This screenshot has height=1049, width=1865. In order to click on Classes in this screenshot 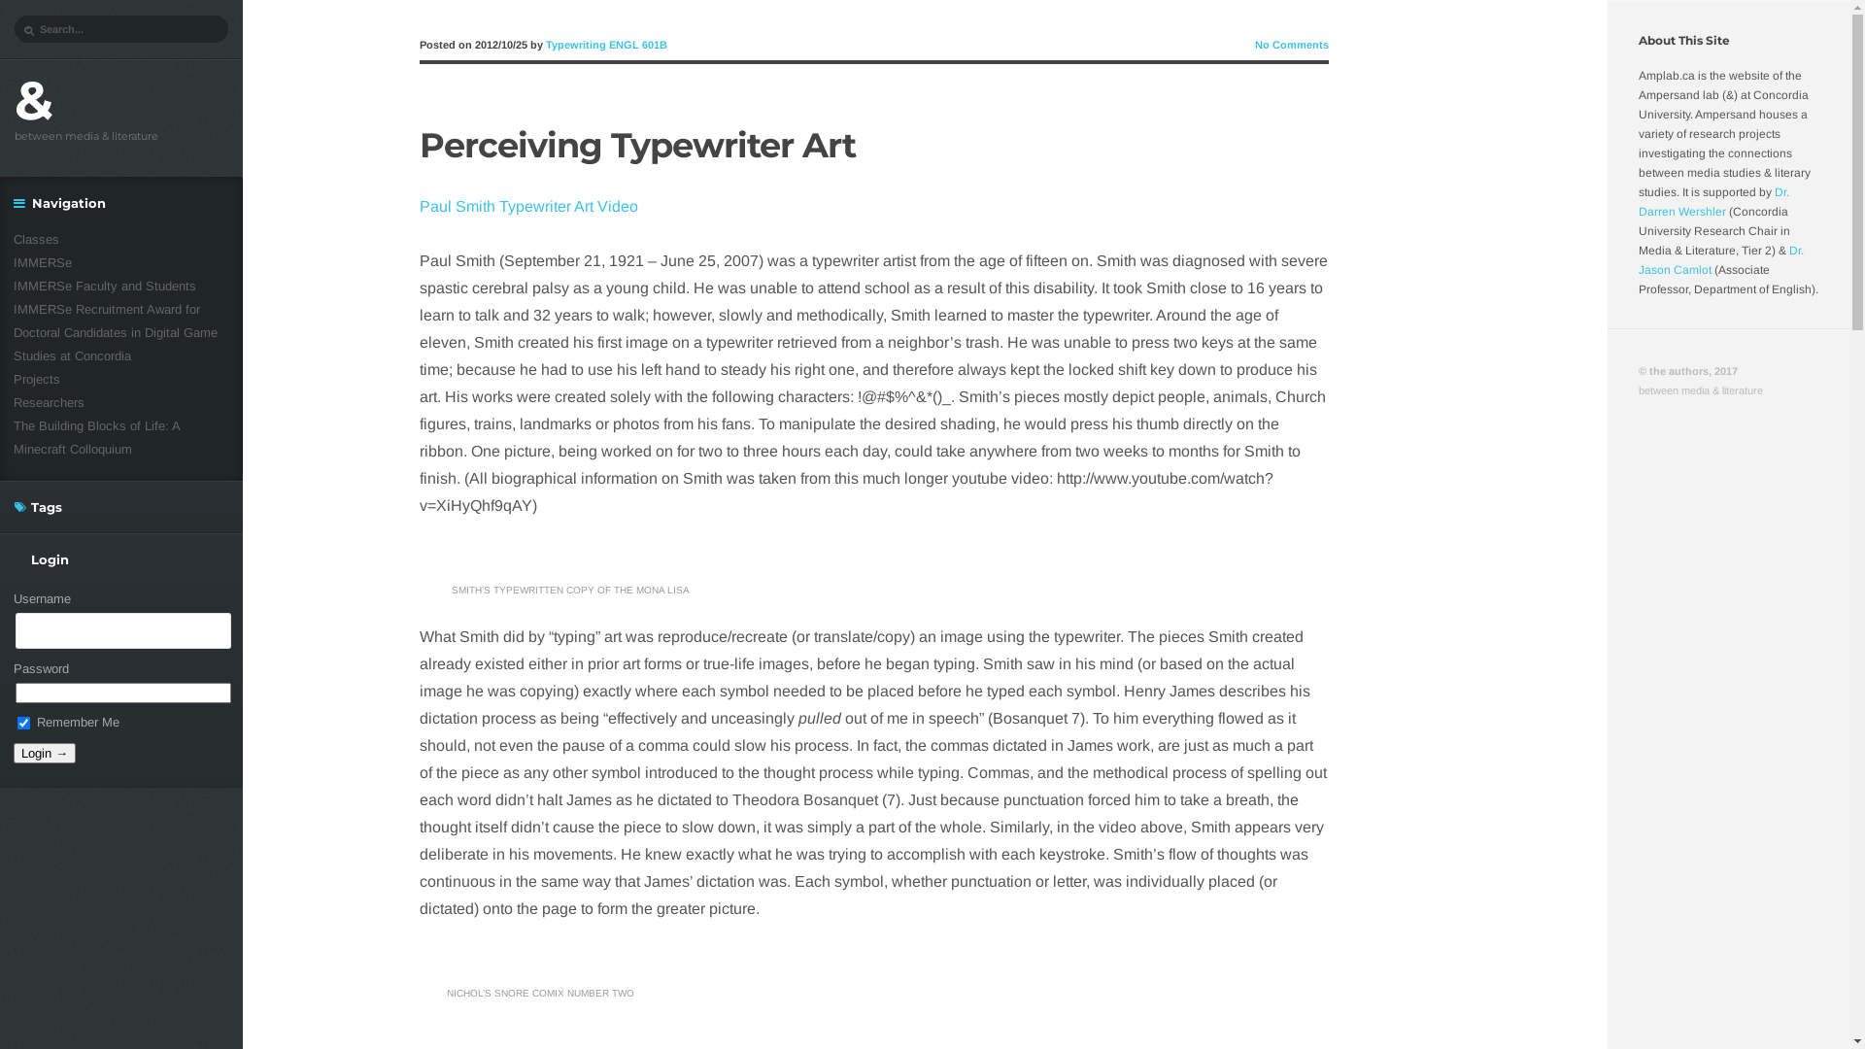, I will do `click(37, 239)`.